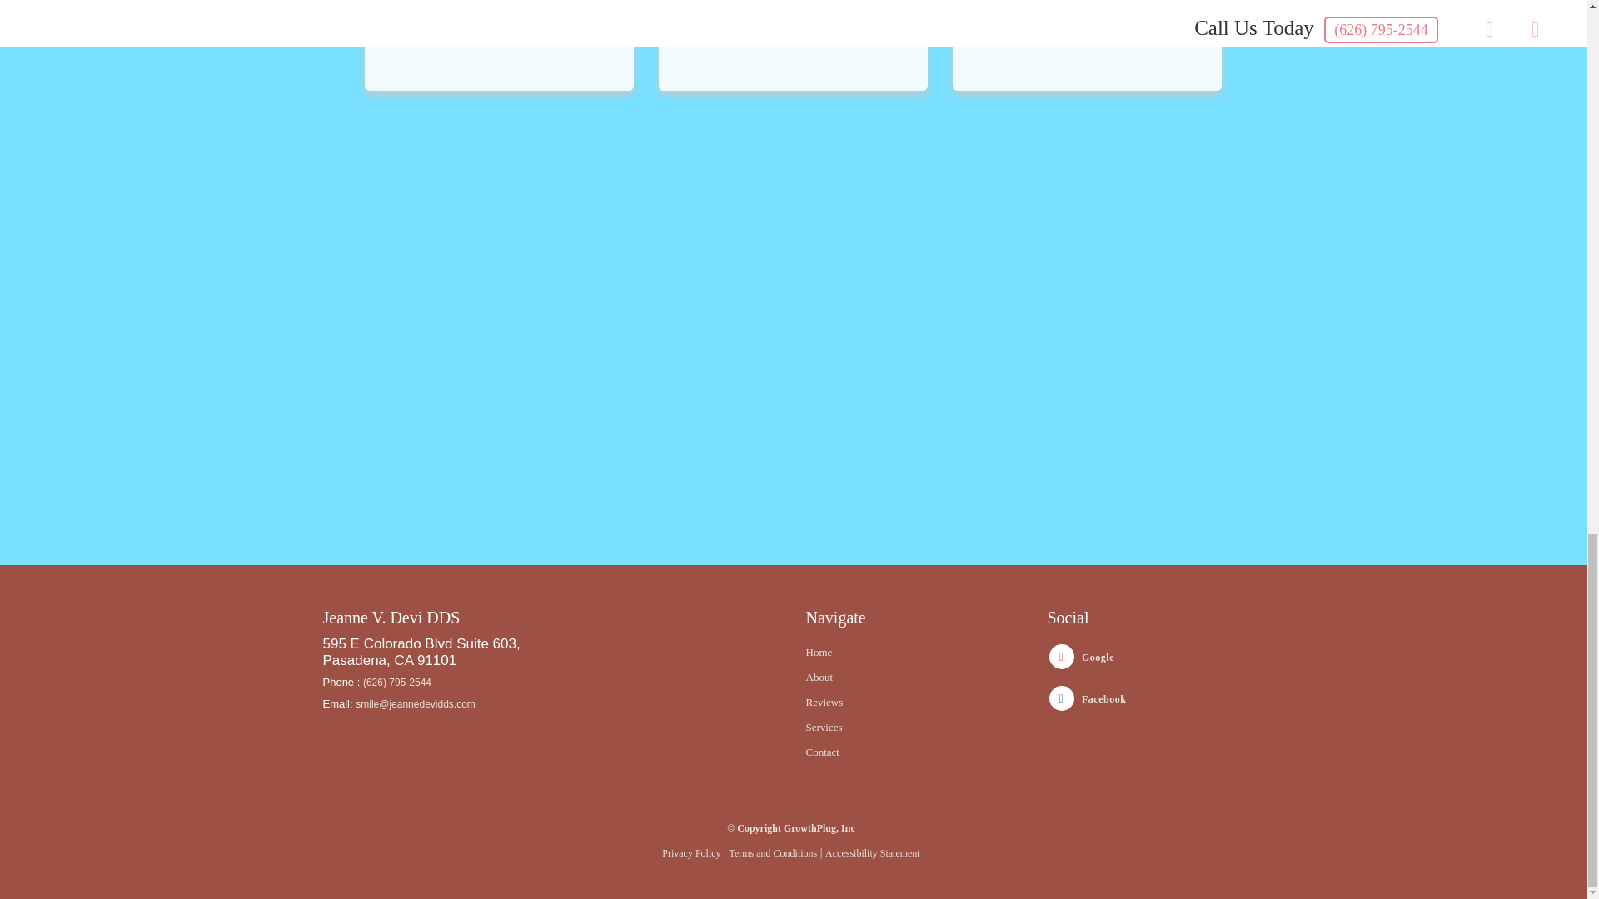 Image resolution: width=1599 pixels, height=899 pixels. What do you see at coordinates (819, 676) in the screenshot?
I see `About` at bounding box center [819, 676].